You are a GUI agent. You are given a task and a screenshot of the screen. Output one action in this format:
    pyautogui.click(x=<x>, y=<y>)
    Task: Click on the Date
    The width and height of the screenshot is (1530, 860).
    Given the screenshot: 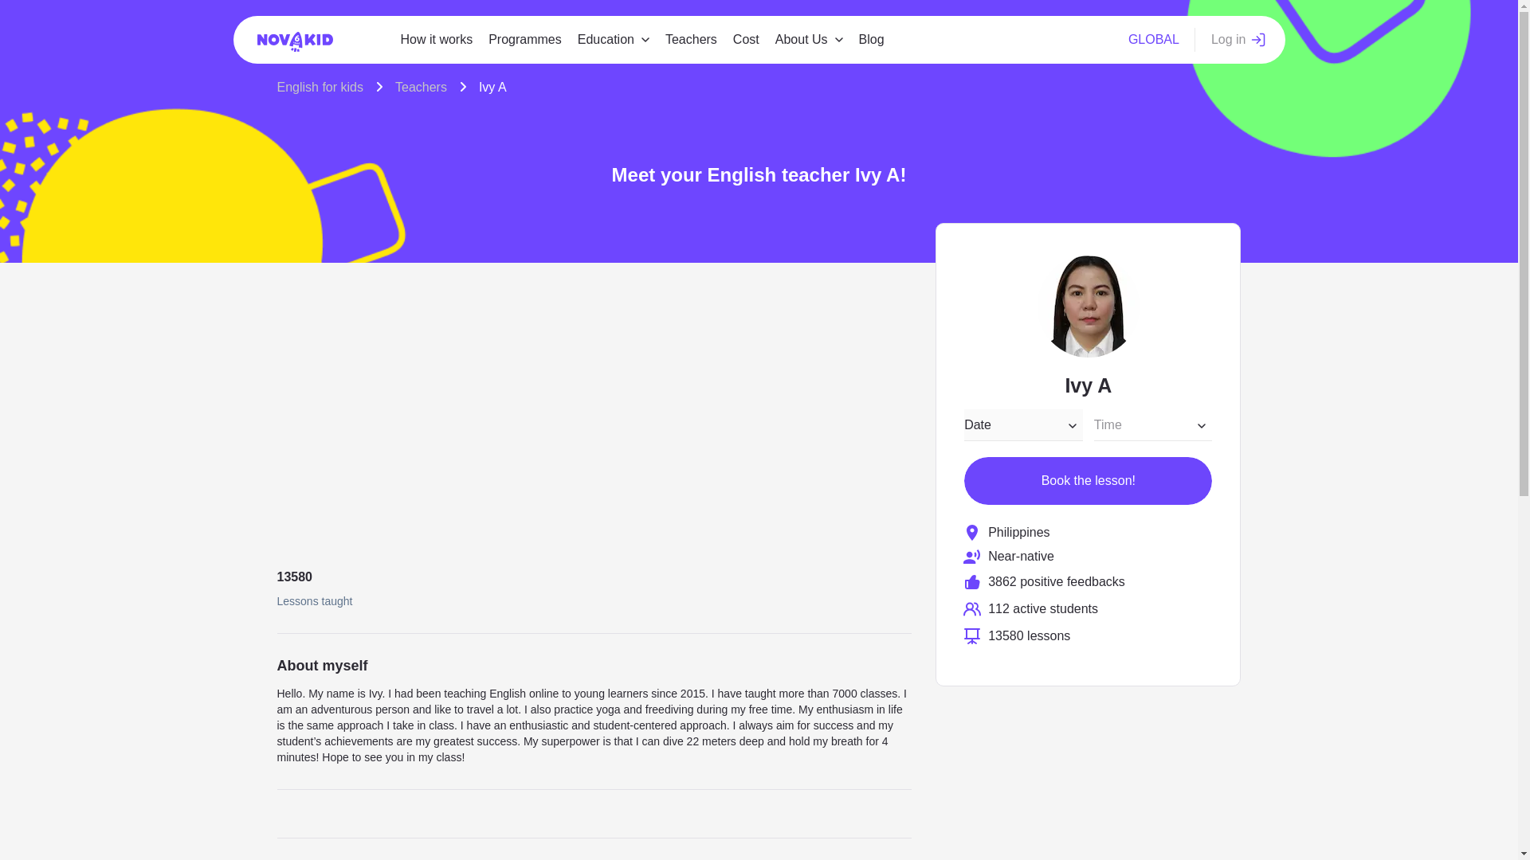 What is the action you would take?
    pyautogui.click(x=1023, y=425)
    